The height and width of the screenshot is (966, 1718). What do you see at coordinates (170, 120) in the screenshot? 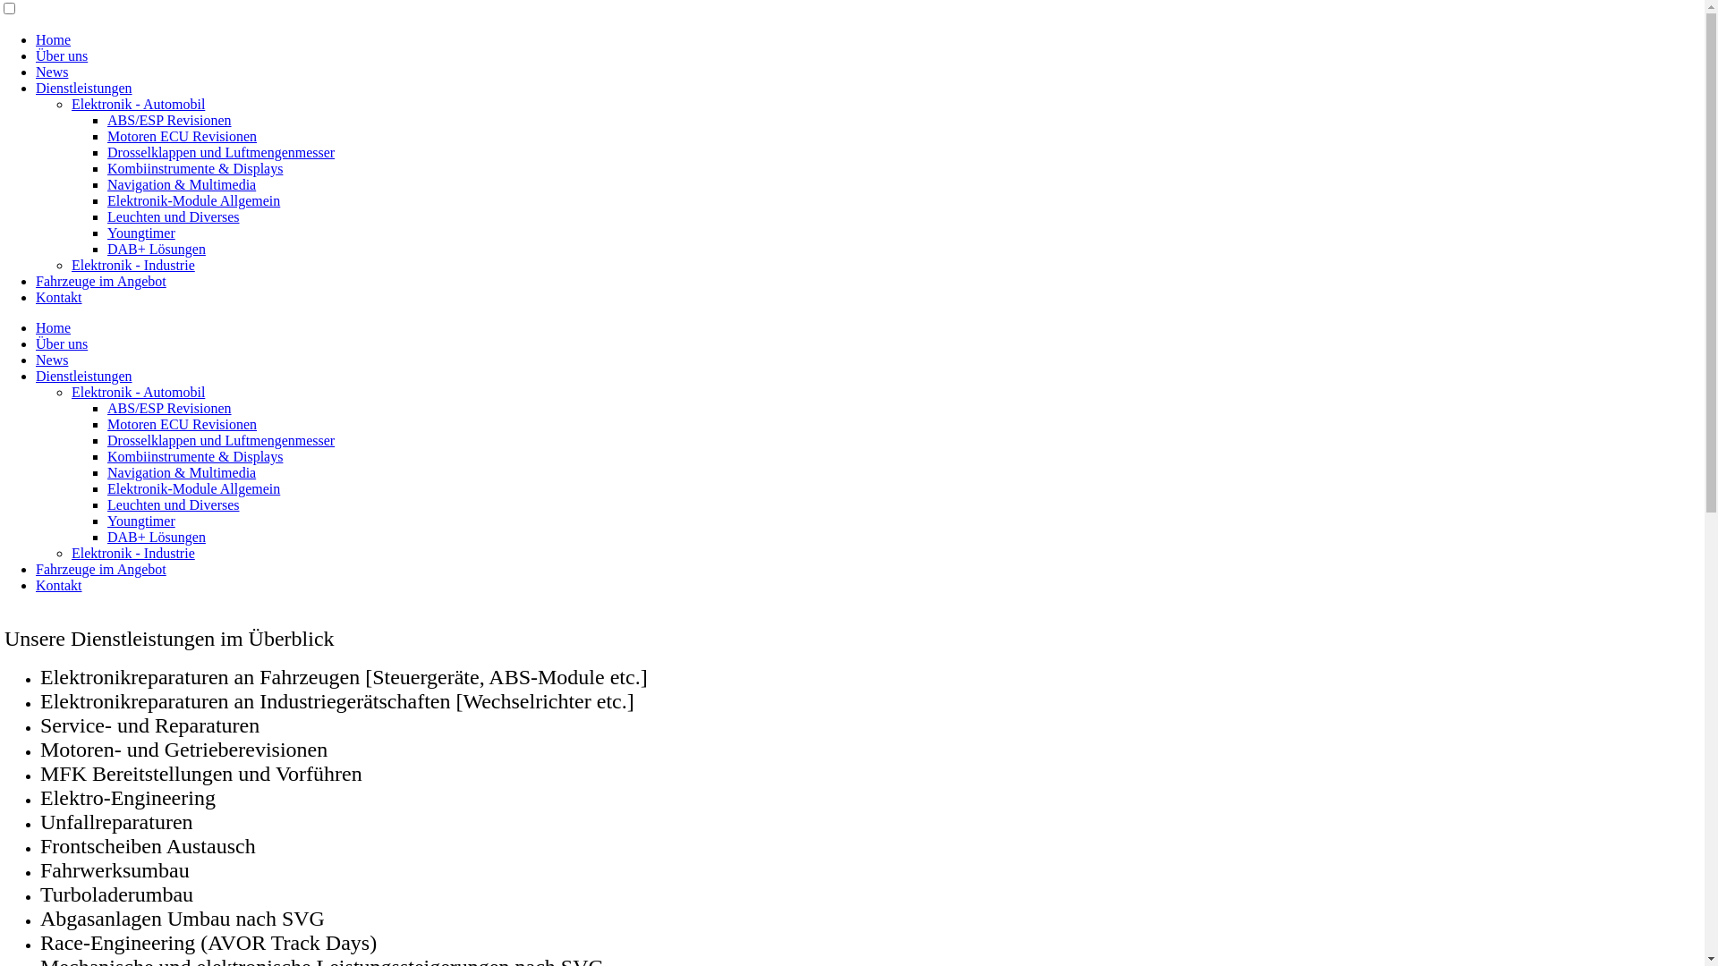
I see `ABS/ESP Revisionen` at bounding box center [170, 120].